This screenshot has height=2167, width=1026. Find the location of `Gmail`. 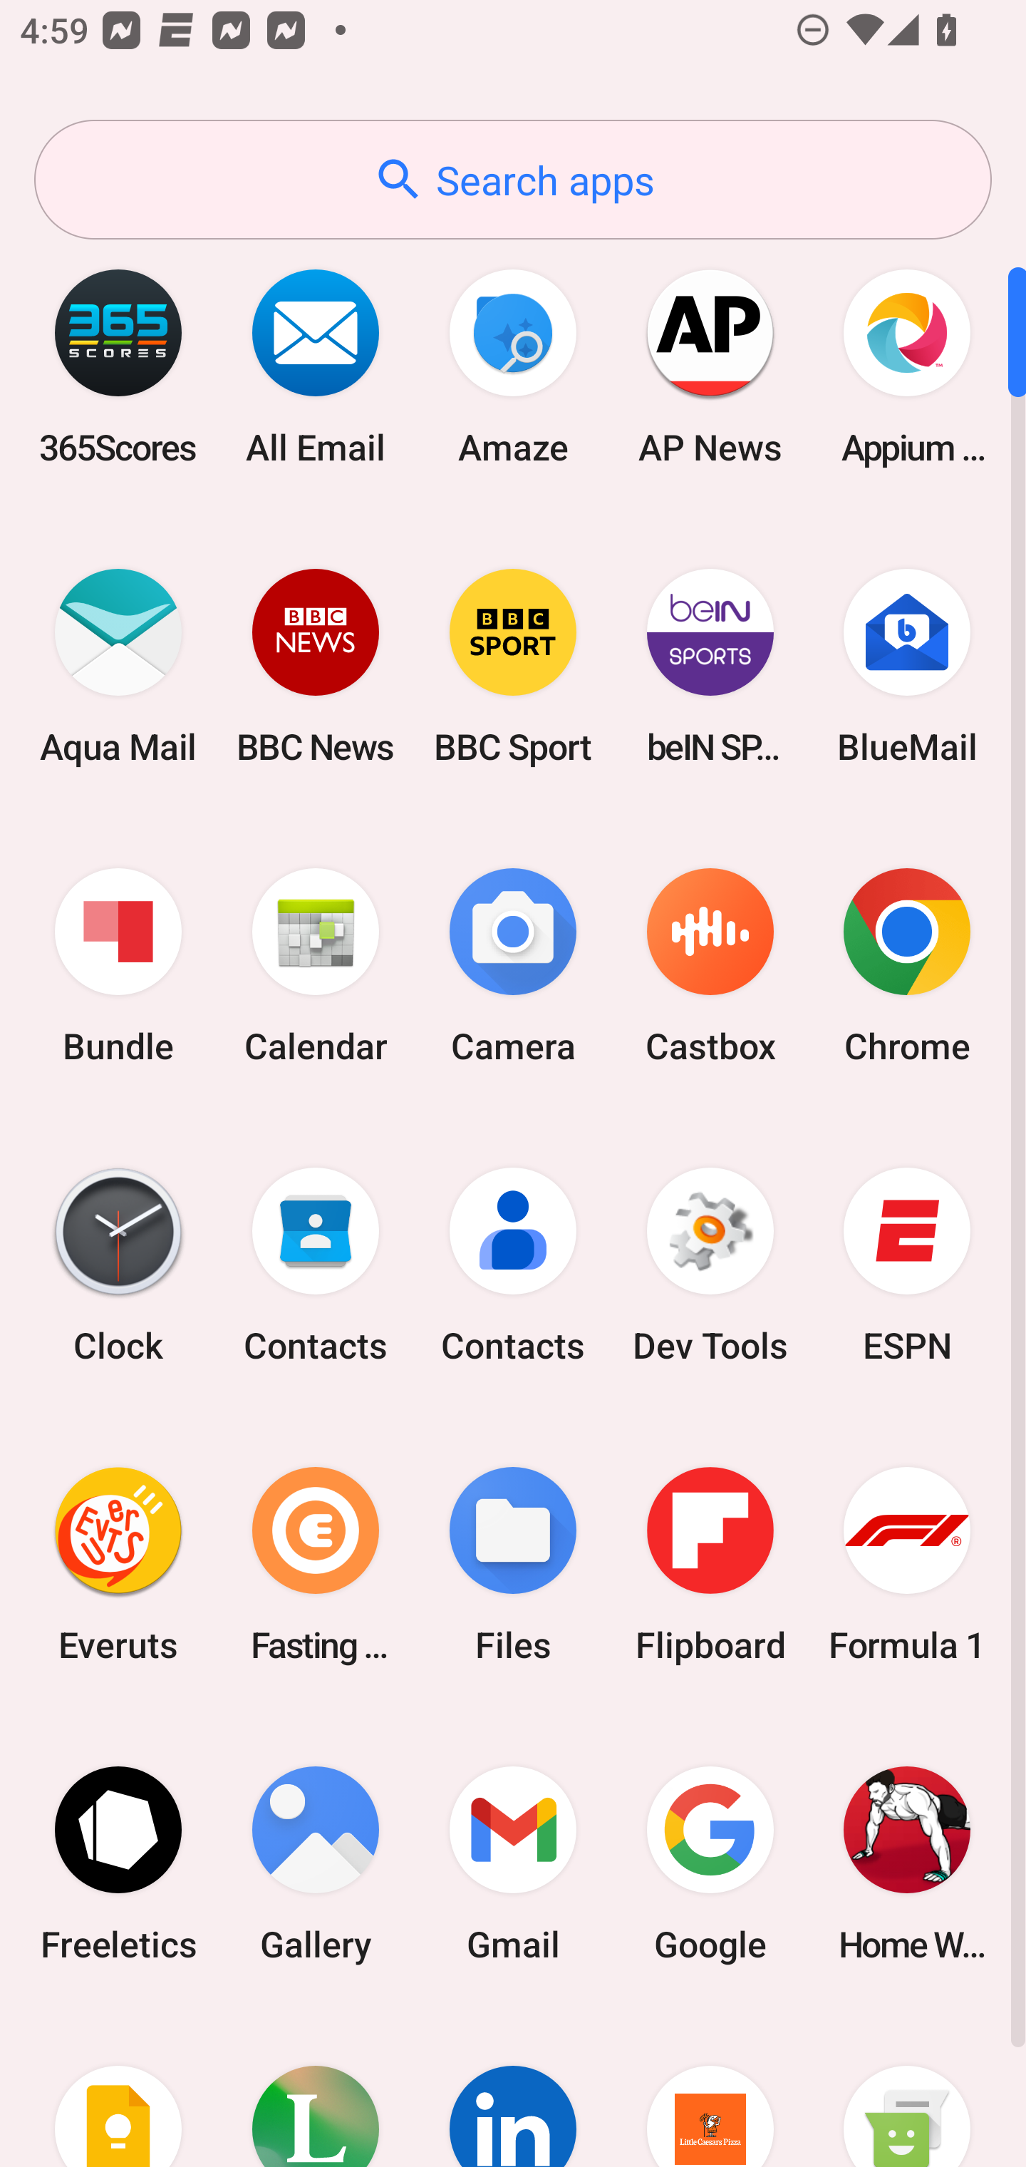

Gmail is located at coordinates (513, 1863).